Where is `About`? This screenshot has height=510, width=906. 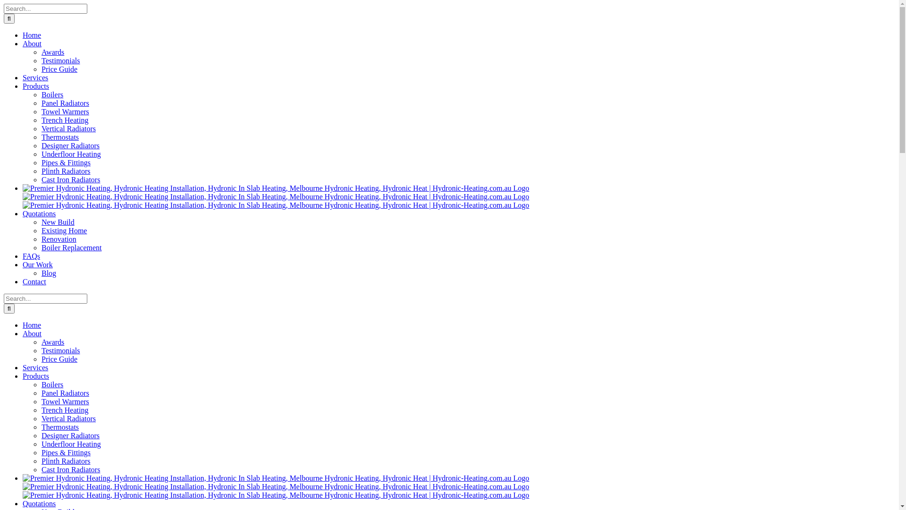
About is located at coordinates (43, 43).